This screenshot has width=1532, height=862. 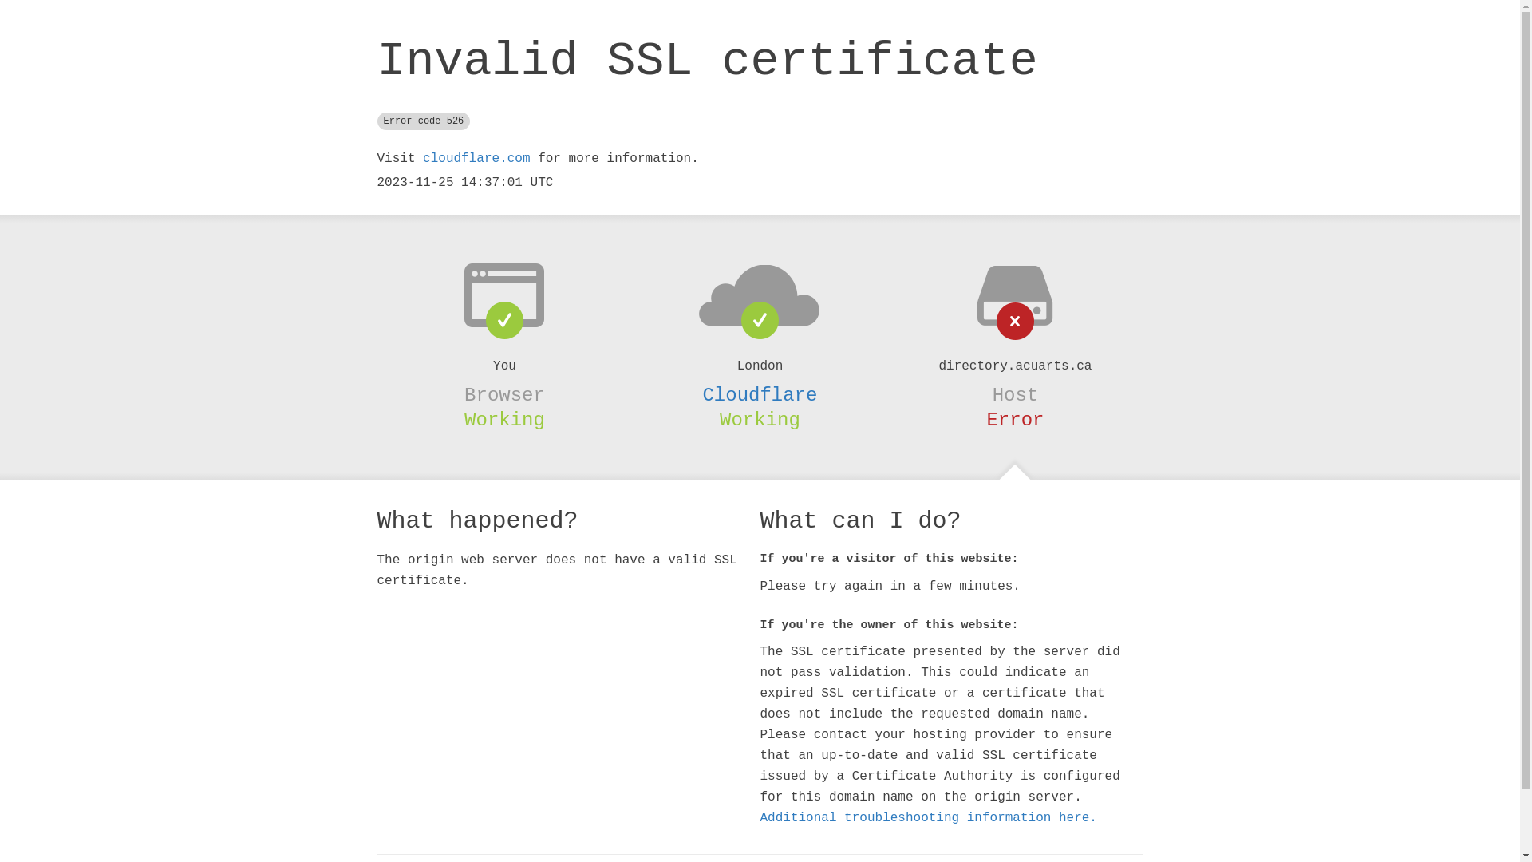 What do you see at coordinates (476, 159) in the screenshot?
I see `cloudflare.com` at bounding box center [476, 159].